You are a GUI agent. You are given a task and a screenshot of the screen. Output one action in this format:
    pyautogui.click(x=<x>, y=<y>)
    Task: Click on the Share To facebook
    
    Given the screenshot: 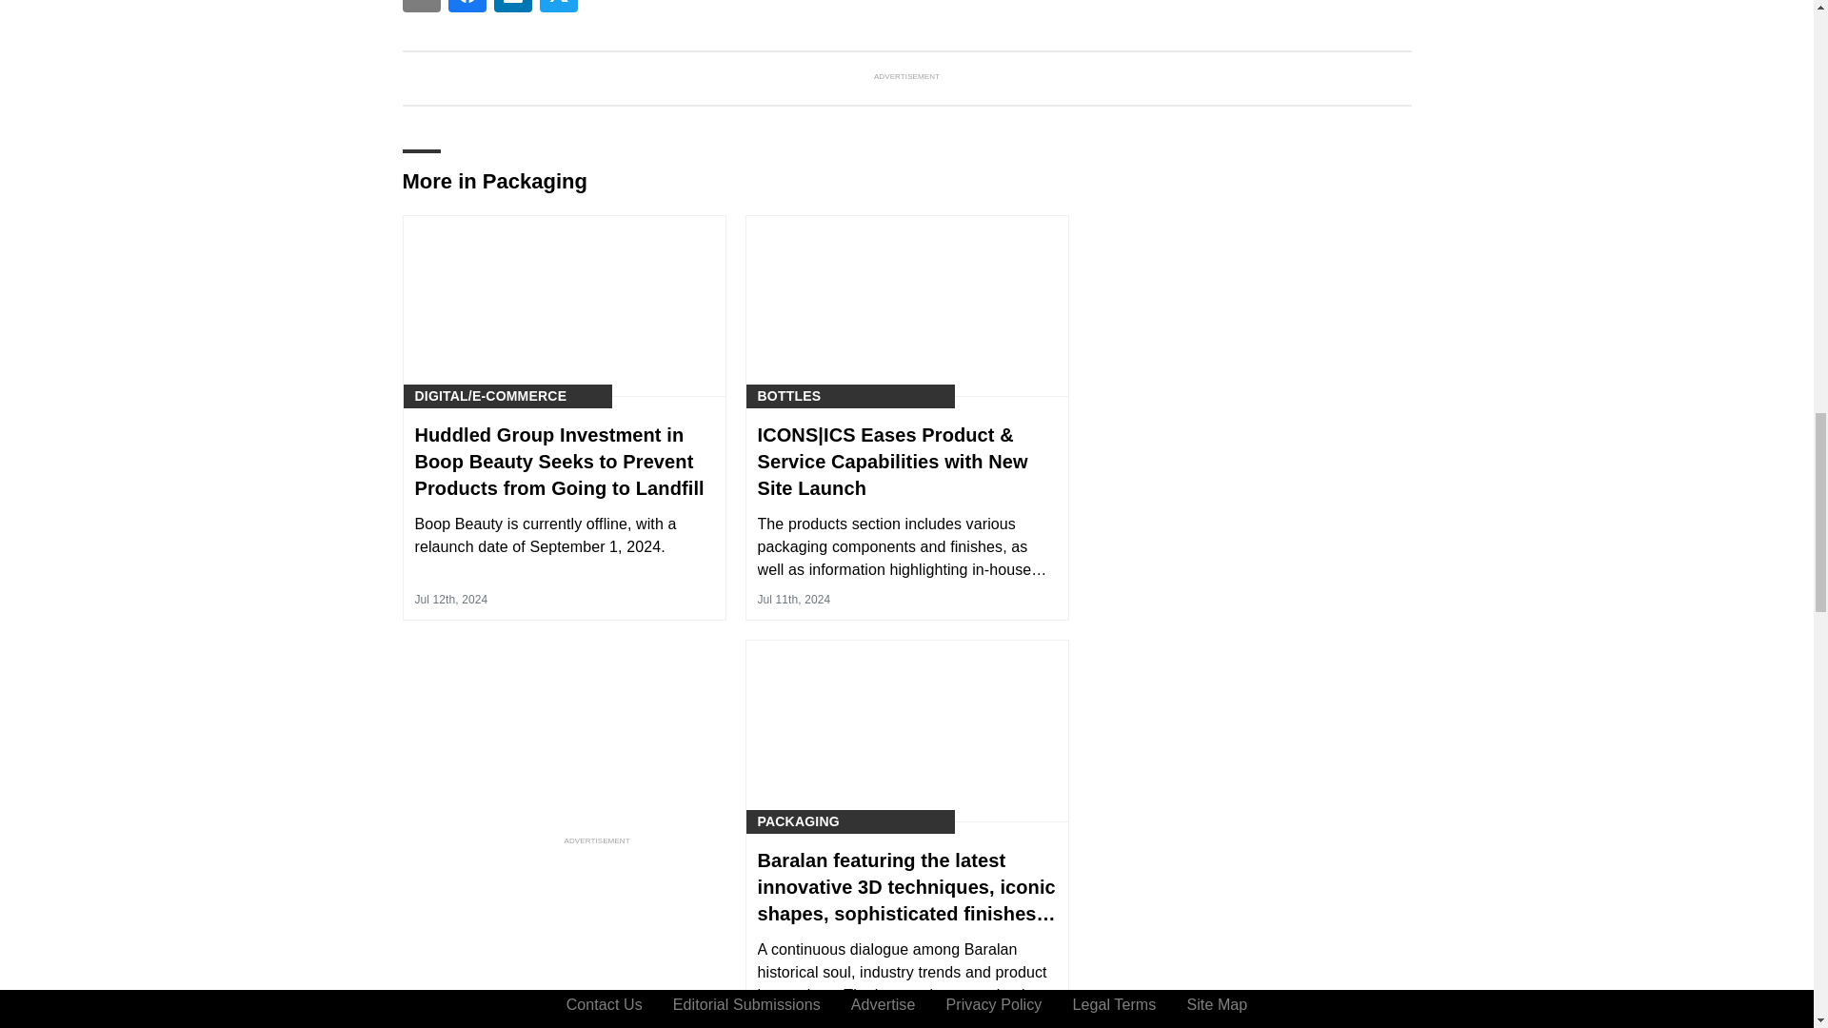 What is the action you would take?
    pyautogui.click(x=467, y=6)
    